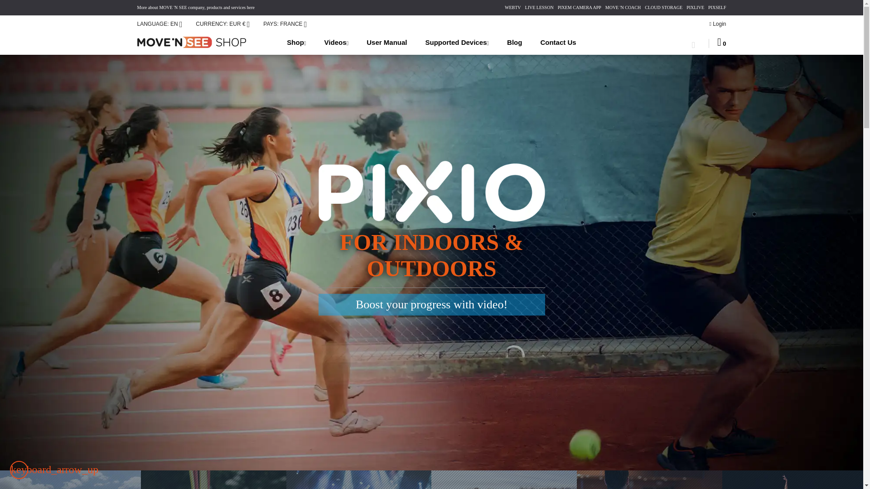 This screenshot has height=489, width=870. I want to click on Log in to your customer account, so click(717, 24).